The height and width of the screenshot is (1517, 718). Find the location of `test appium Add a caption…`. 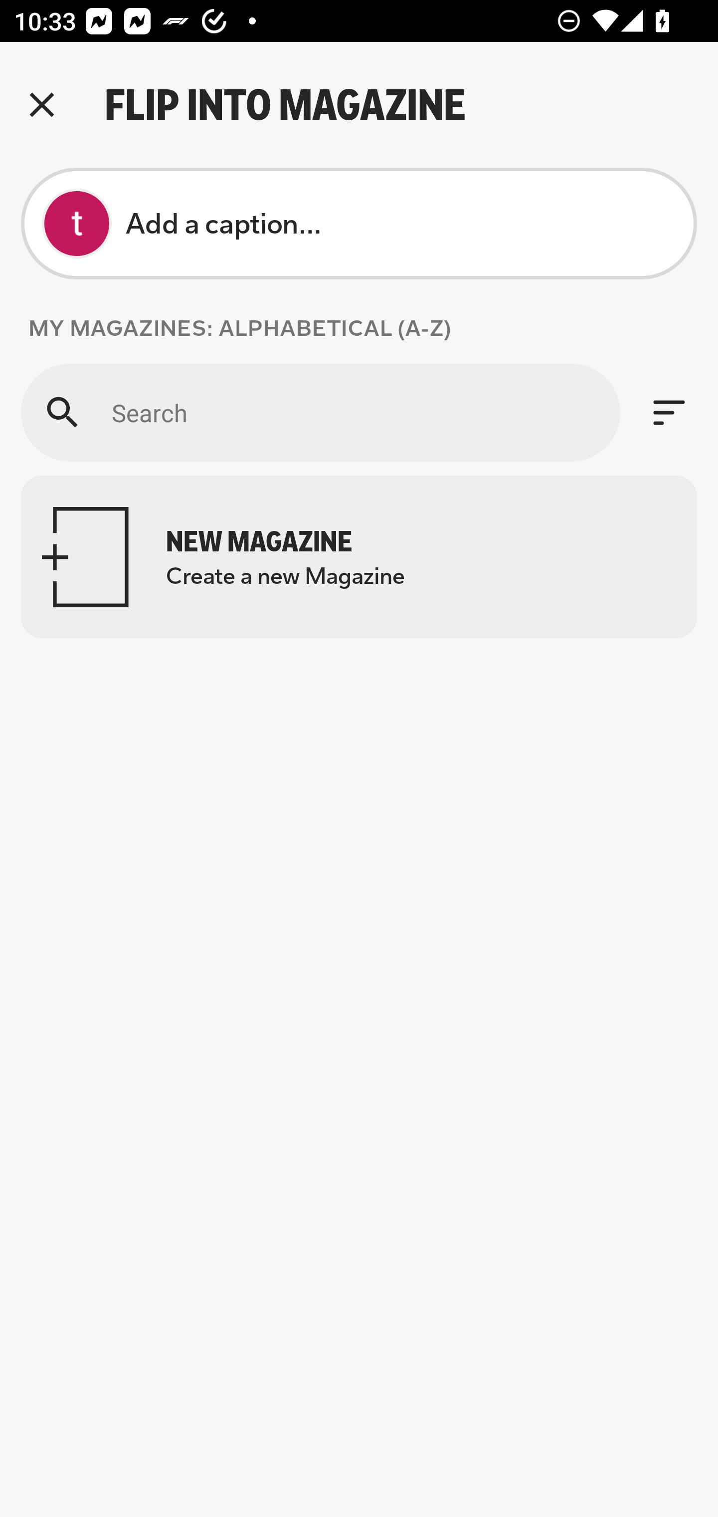

test appium Add a caption… is located at coordinates (359, 224).